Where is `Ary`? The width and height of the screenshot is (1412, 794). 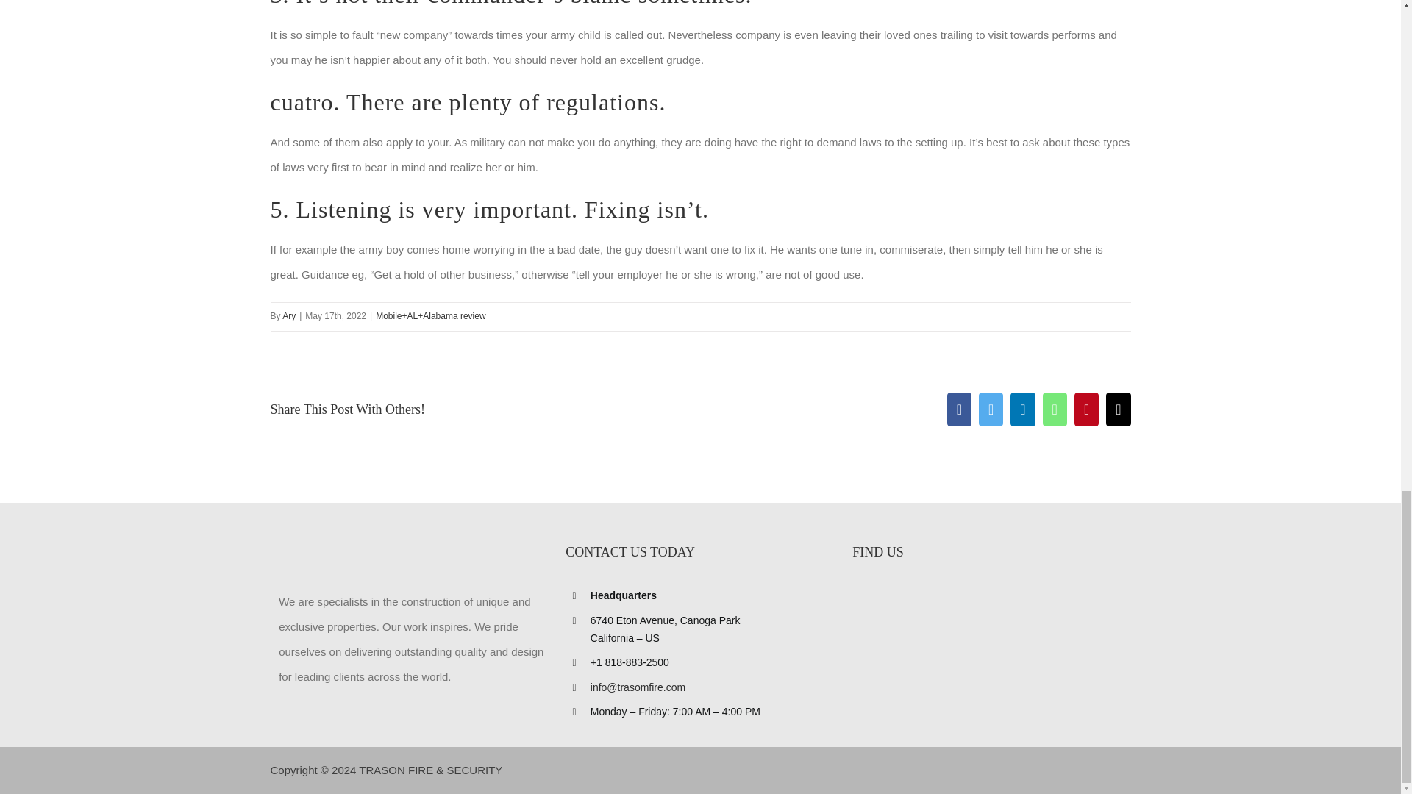
Ary is located at coordinates (288, 316).